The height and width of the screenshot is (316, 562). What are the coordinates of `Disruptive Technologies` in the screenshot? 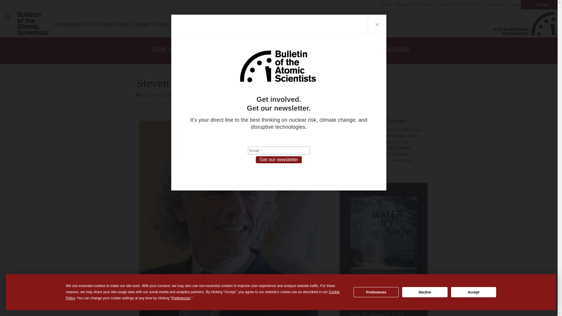 It's located at (201, 24).